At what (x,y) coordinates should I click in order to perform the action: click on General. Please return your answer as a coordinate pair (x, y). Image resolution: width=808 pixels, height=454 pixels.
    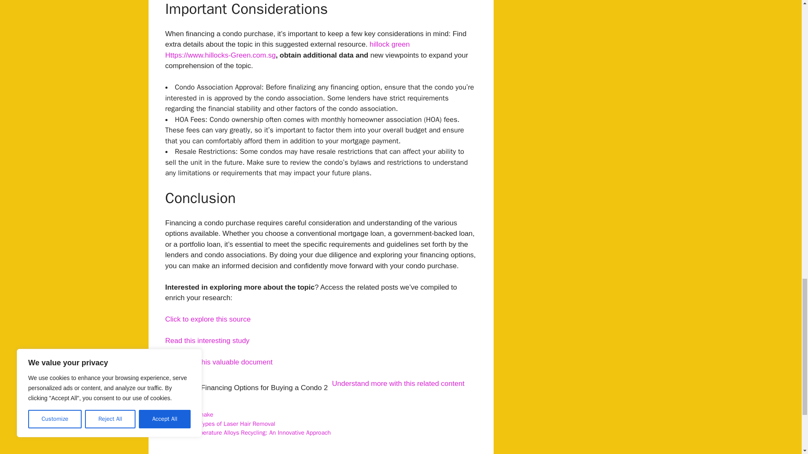
    Looking at the image, I should click on (185, 405).